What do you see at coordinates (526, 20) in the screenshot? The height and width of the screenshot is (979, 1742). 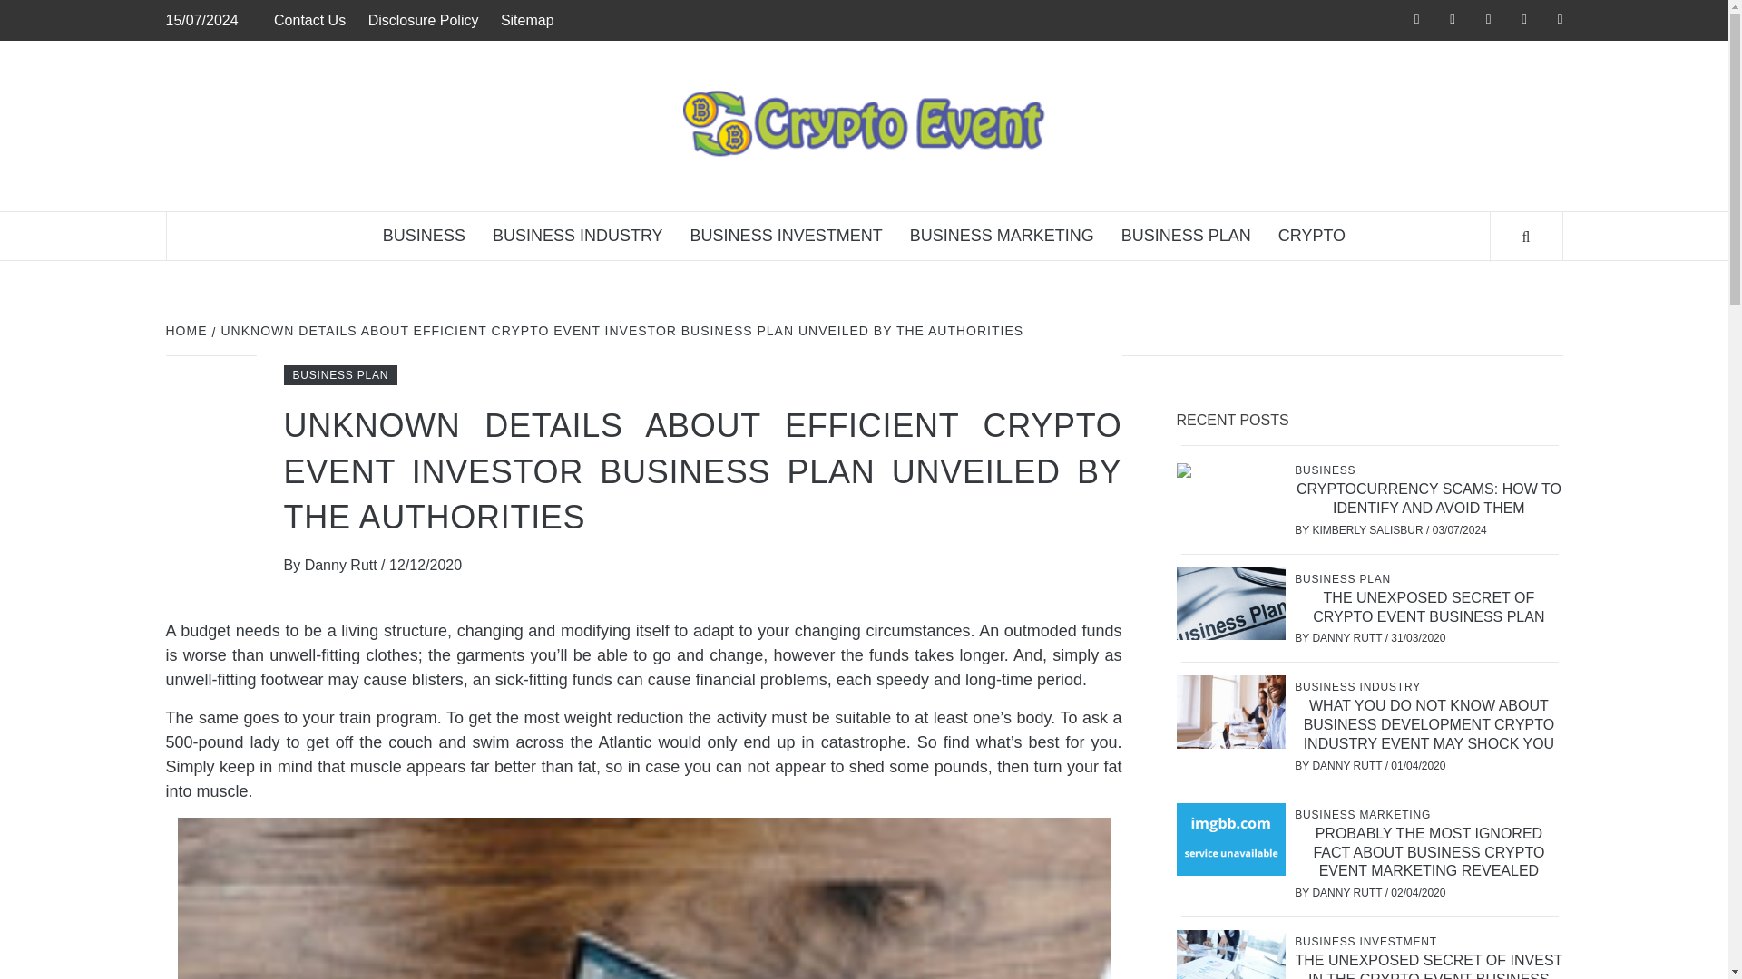 I see `Sitemap` at bounding box center [526, 20].